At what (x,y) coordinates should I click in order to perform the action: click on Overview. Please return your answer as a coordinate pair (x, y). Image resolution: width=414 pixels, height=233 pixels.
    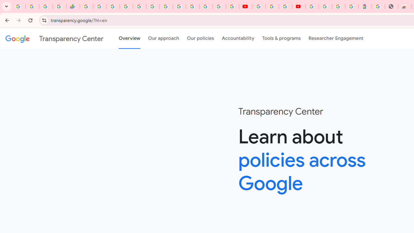
    Looking at the image, I should click on (129, 39).